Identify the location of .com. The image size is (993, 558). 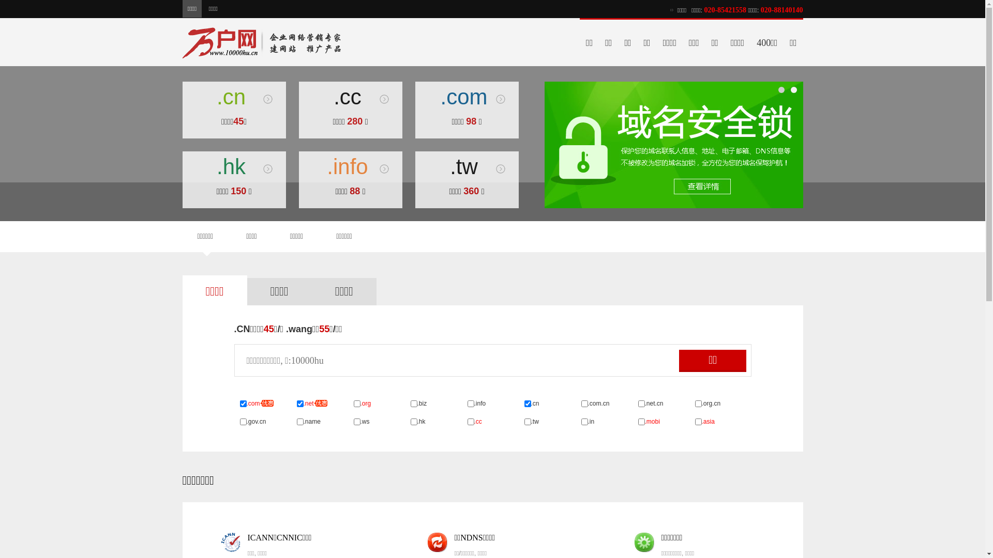
(467, 97).